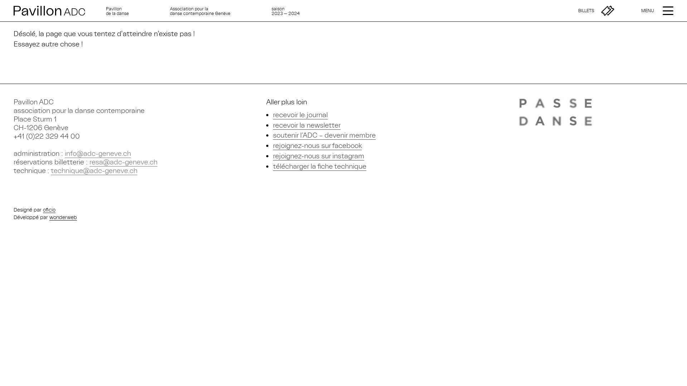 The image size is (687, 386). What do you see at coordinates (63, 217) in the screenshot?
I see `wonderweb` at bounding box center [63, 217].